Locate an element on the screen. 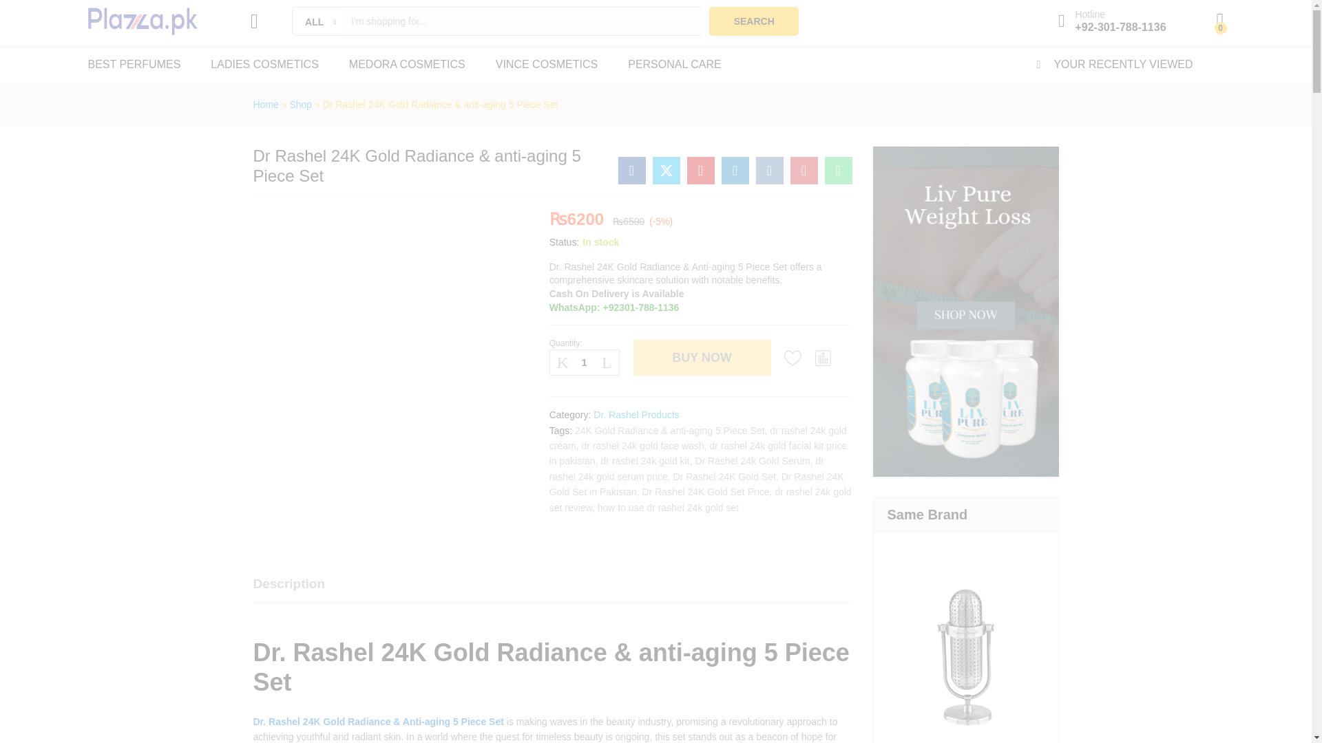 This screenshot has height=743, width=1322. Qty is located at coordinates (585, 362).